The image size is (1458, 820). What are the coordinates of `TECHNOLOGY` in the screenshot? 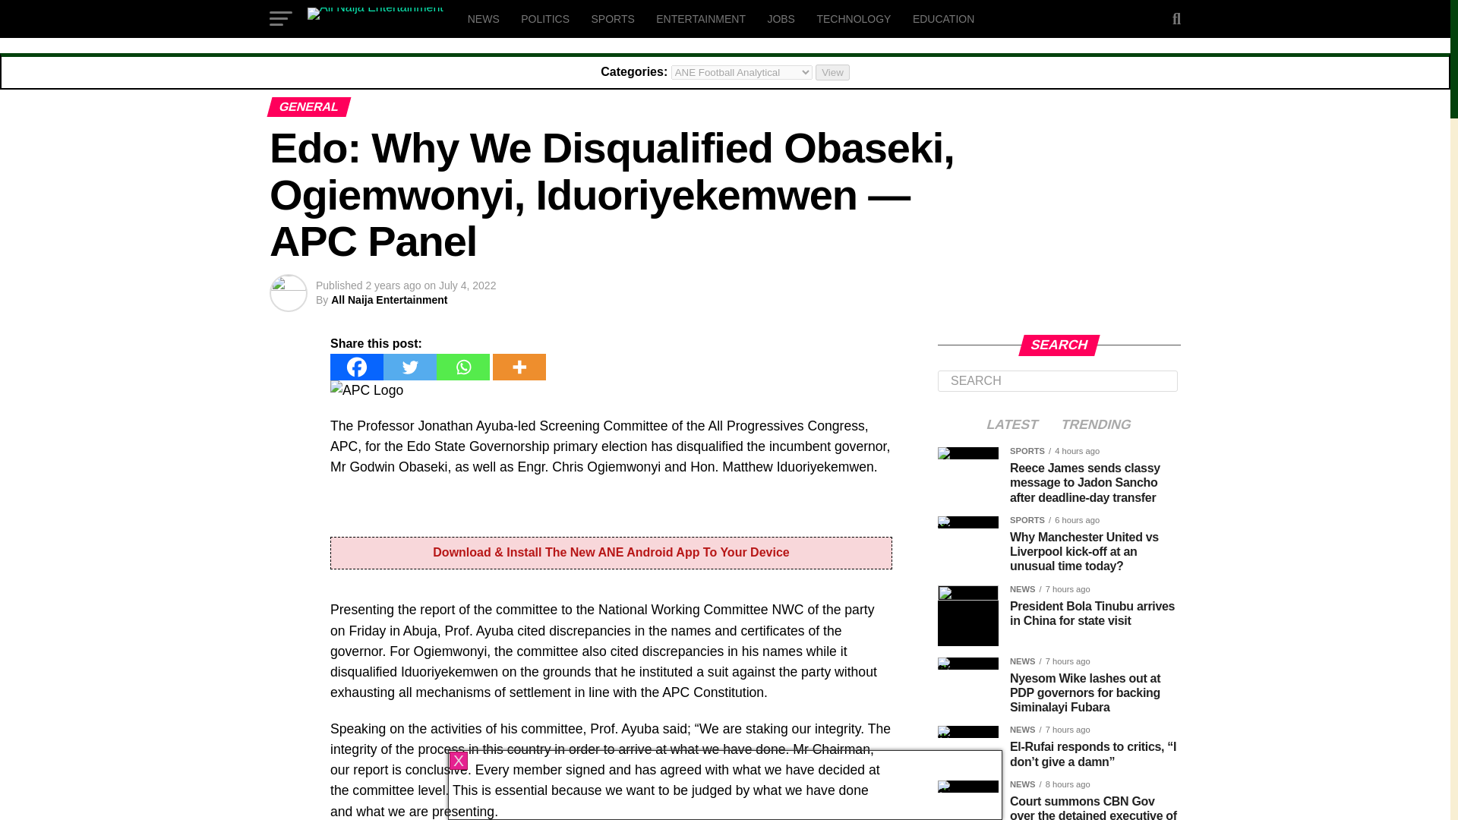 It's located at (854, 18).